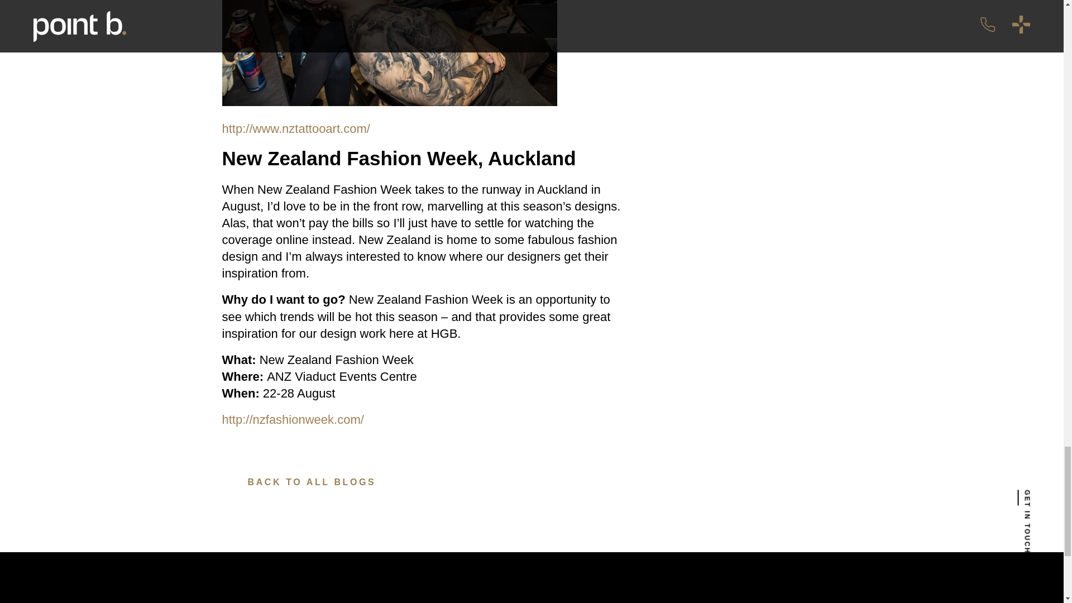  I want to click on BACK TO ALL BLOGS, so click(299, 482).